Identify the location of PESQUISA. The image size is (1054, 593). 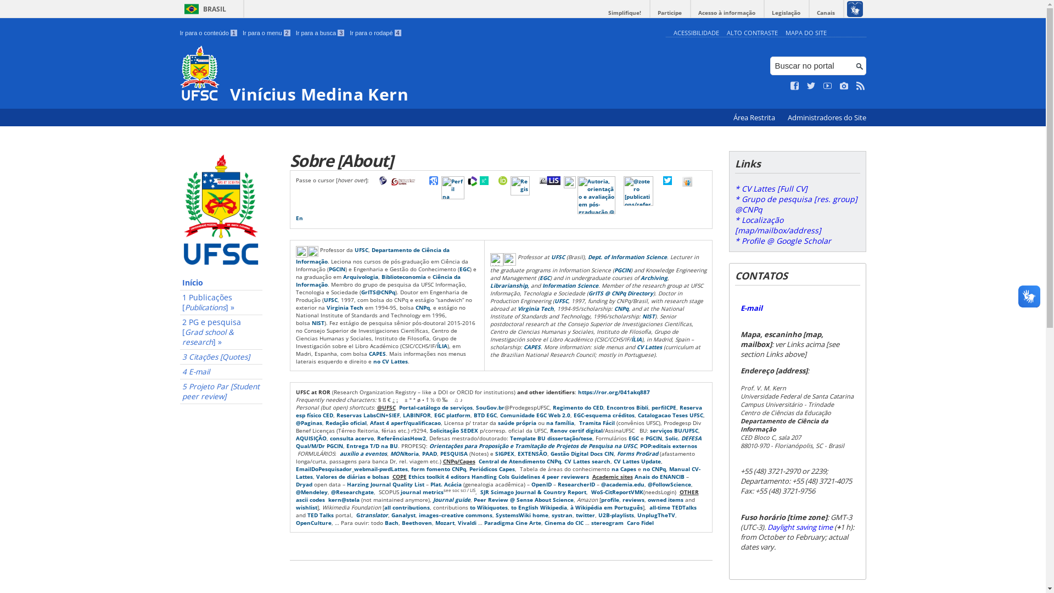
(454, 454).